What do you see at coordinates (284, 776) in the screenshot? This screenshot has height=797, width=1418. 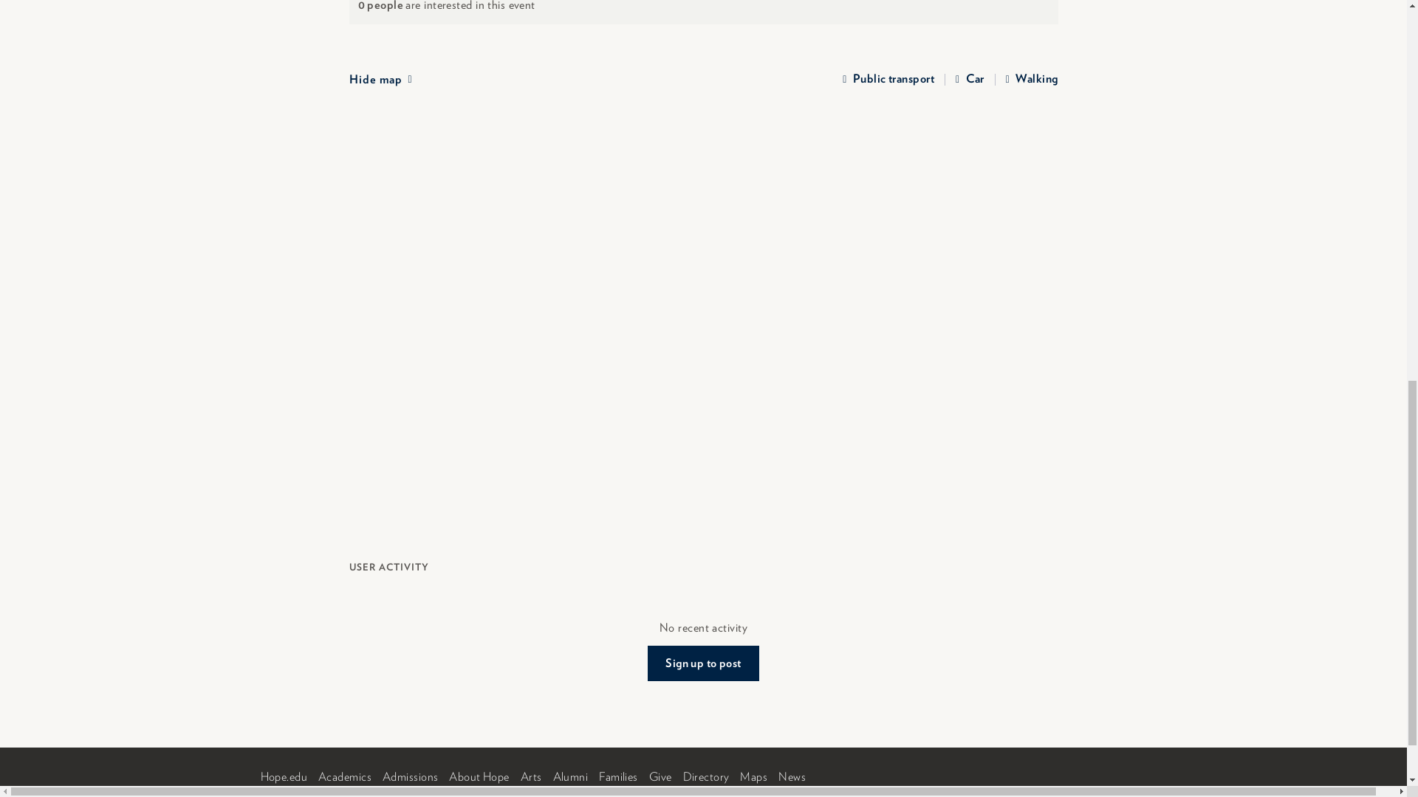 I see `Hope.edu` at bounding box center [284, 776].